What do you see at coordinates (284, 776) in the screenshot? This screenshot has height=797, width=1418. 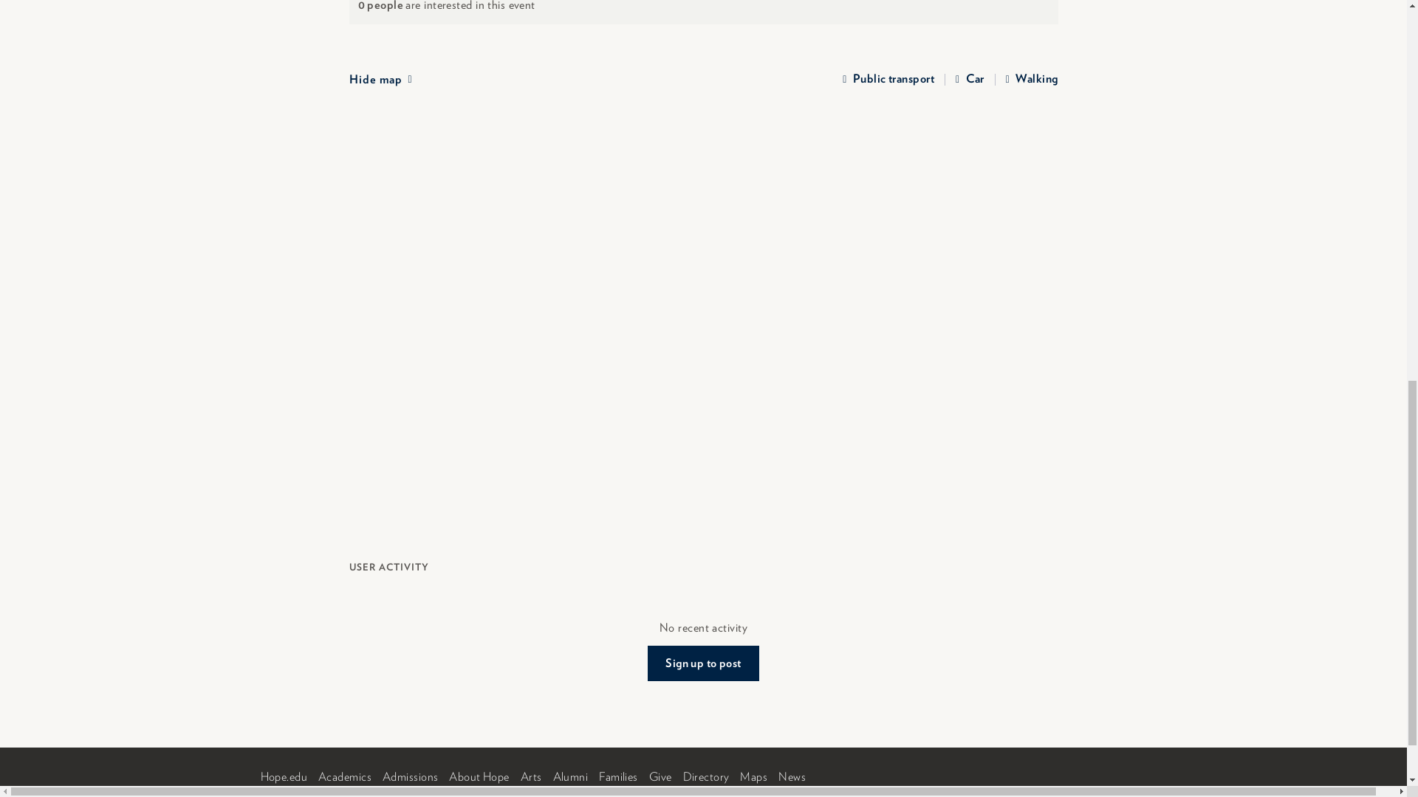 I see `Hope.edu` at bounding box center [284, 776].